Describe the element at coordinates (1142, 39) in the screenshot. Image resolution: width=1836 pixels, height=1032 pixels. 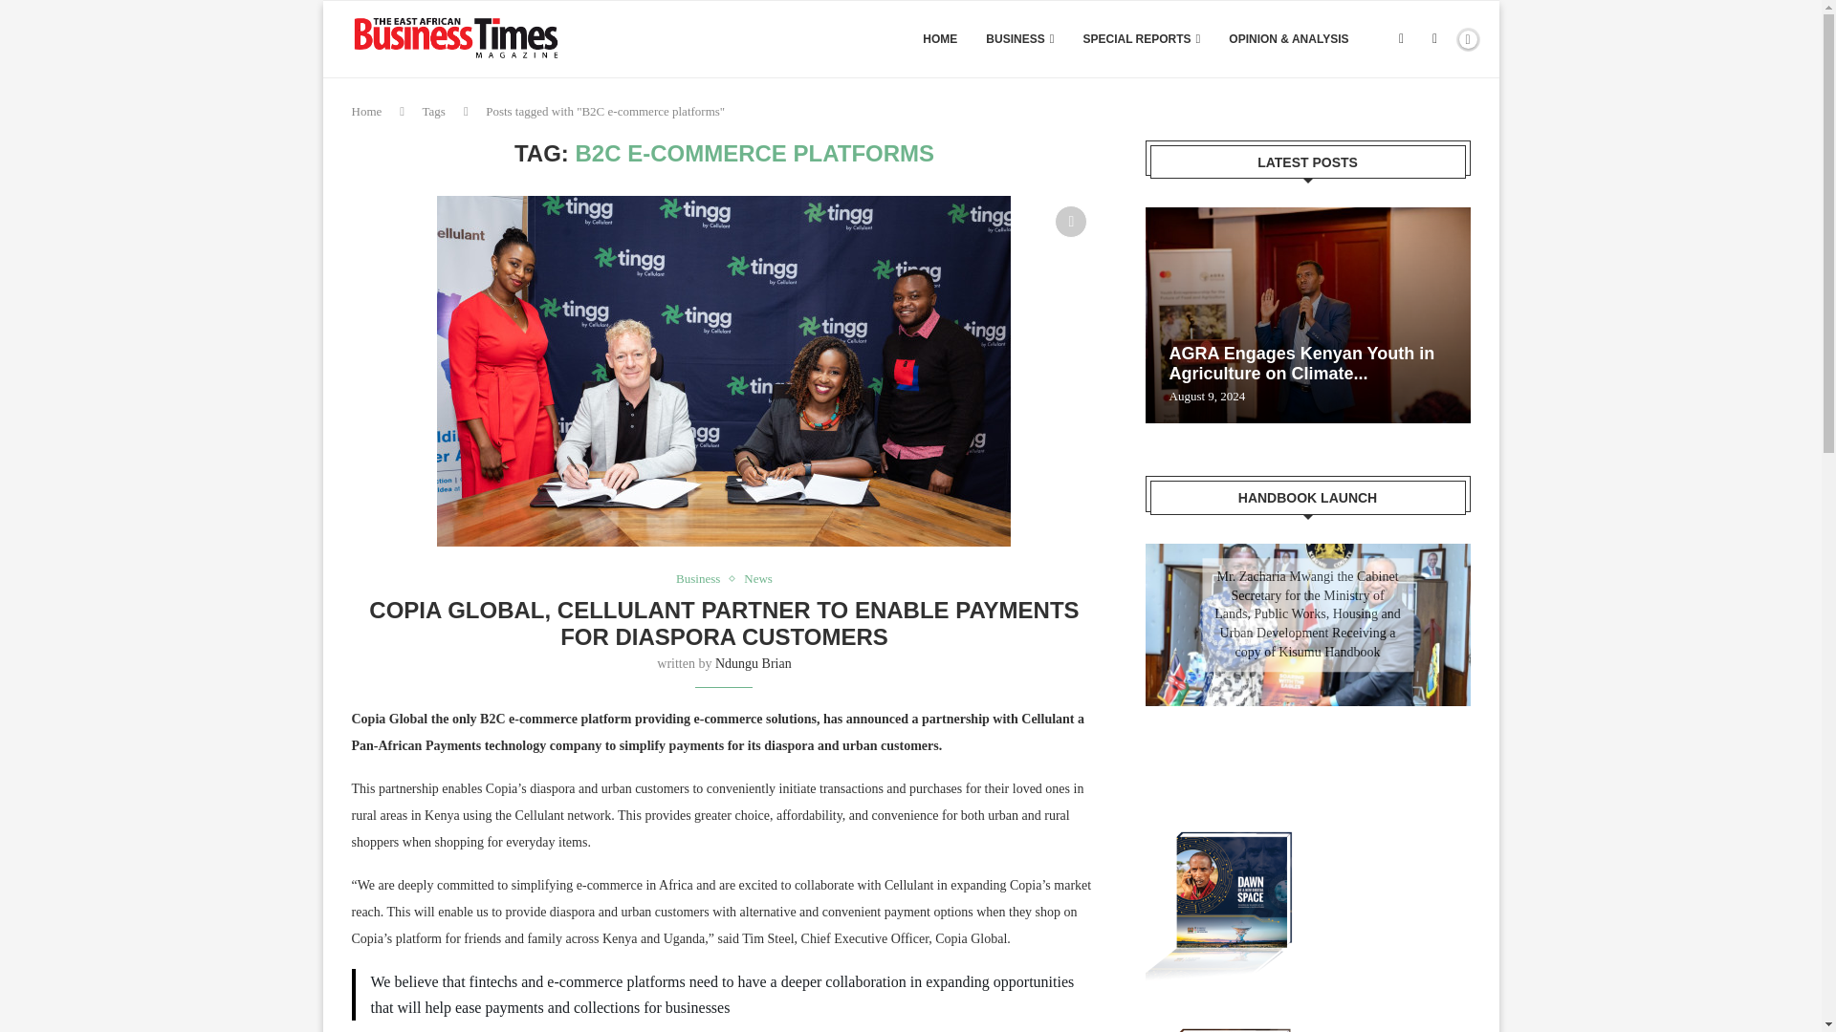
I see `SPECIAL REPORTS` at that location.